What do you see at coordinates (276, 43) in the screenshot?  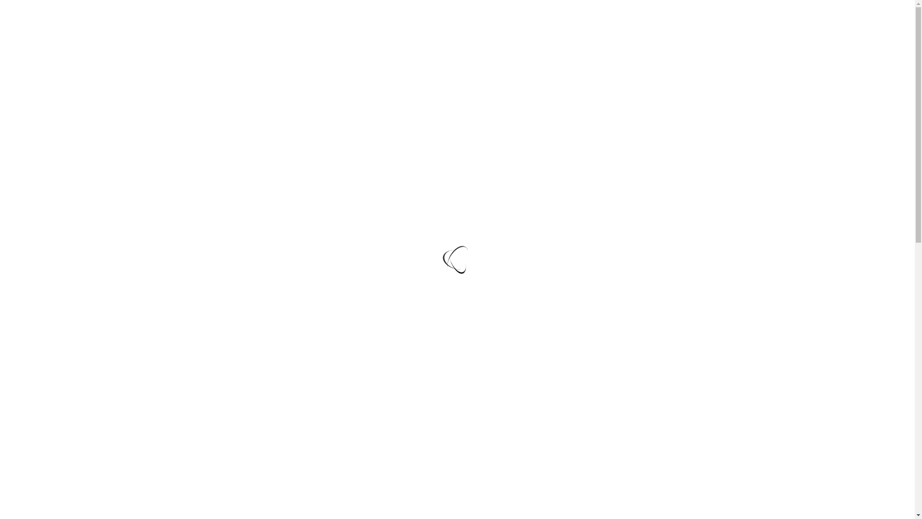 I see `Sonnailles` at bounding box center [276, 43].